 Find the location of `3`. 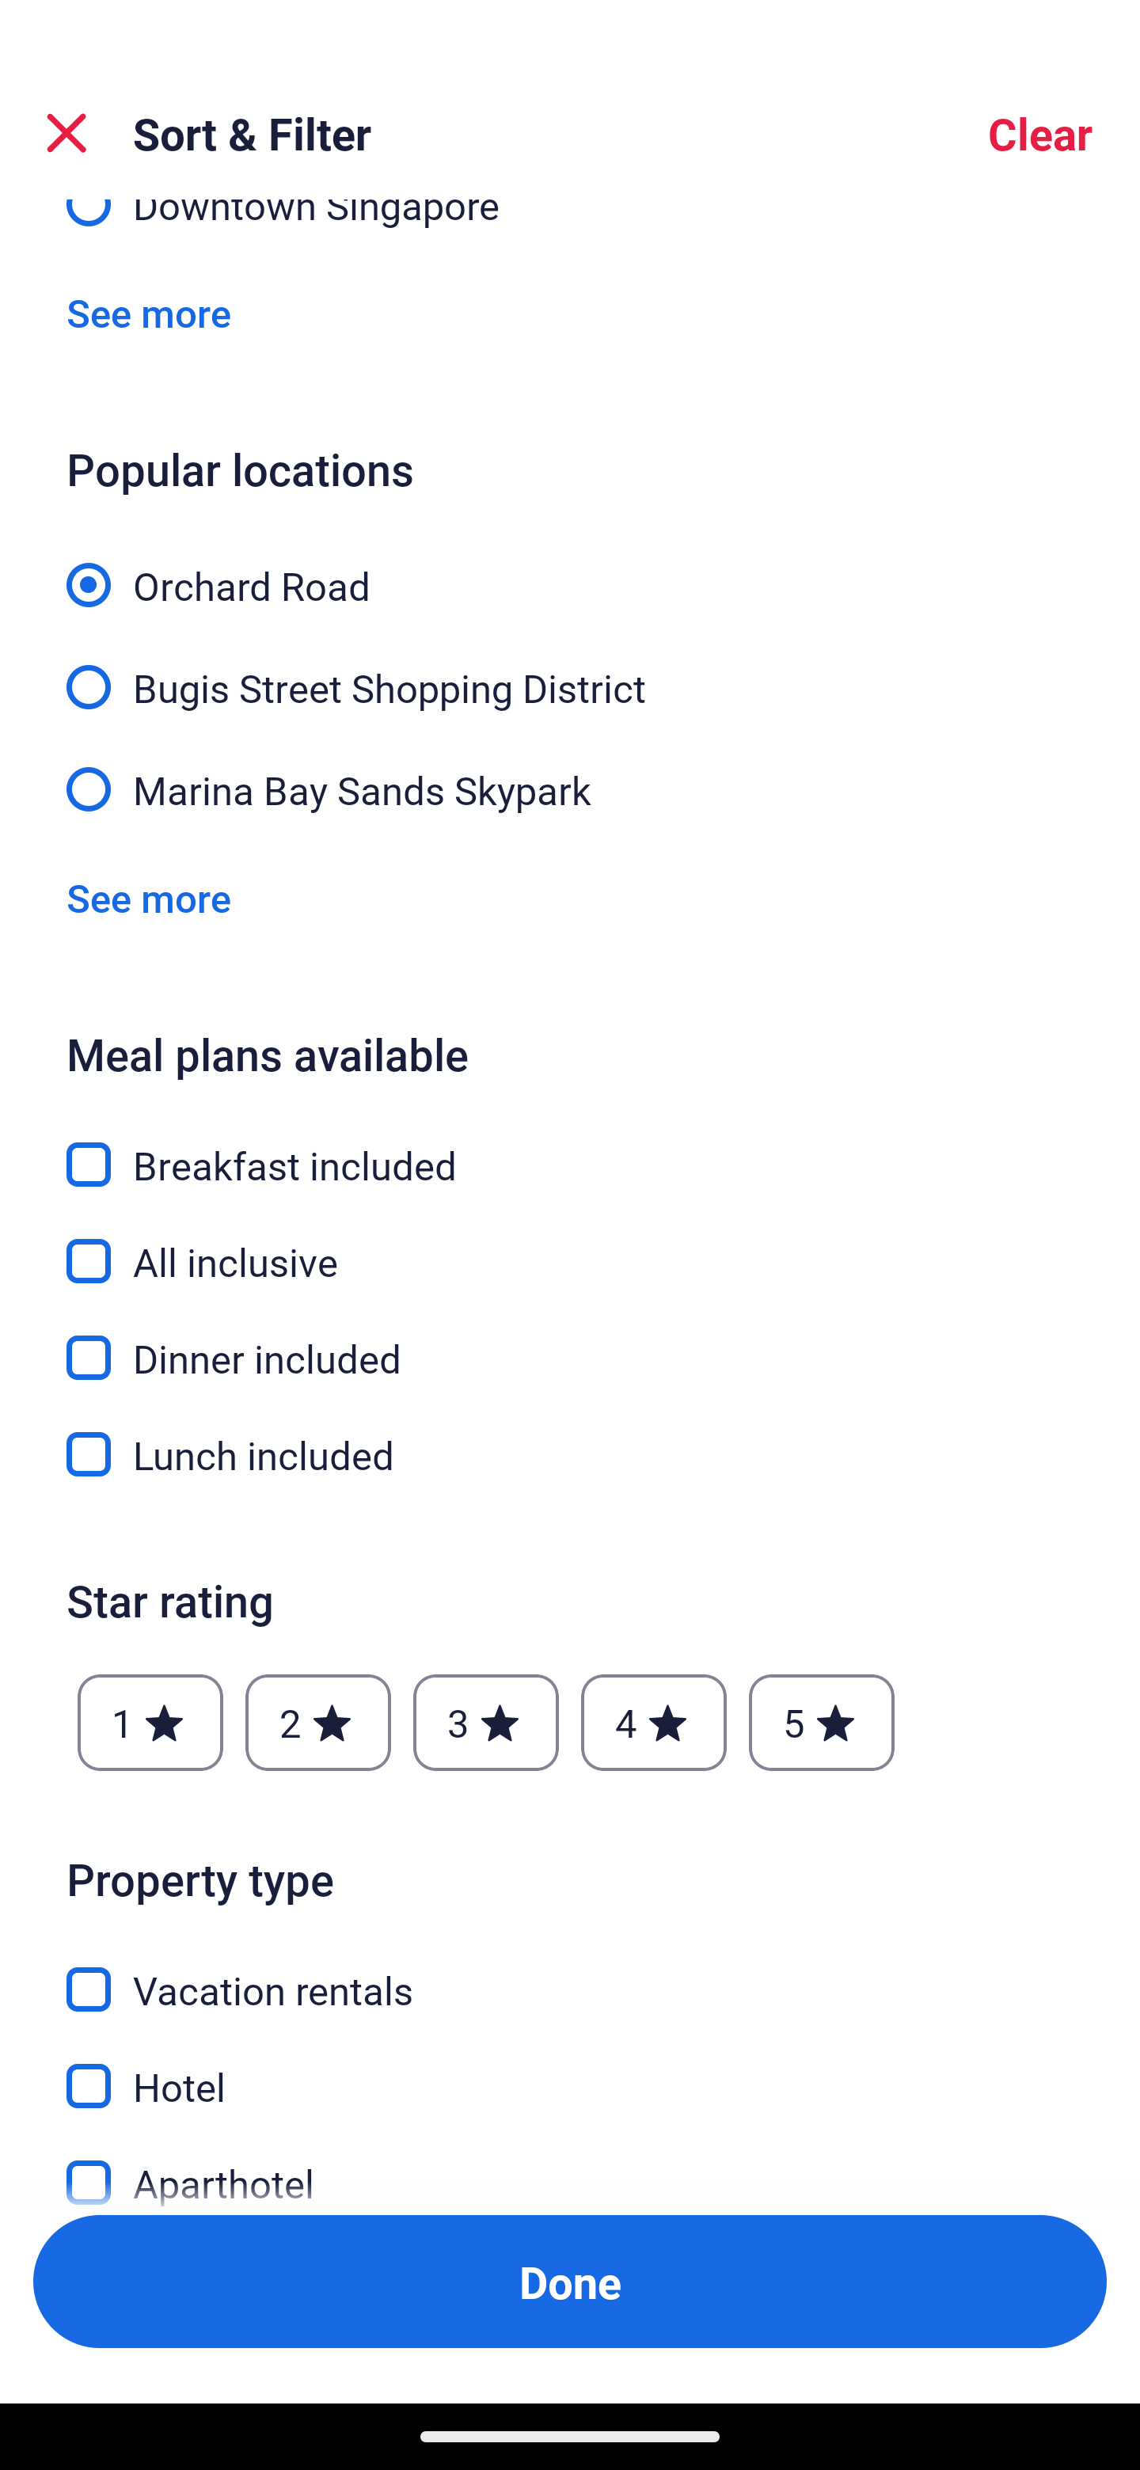

3 is located at coordinates (485, 1723).